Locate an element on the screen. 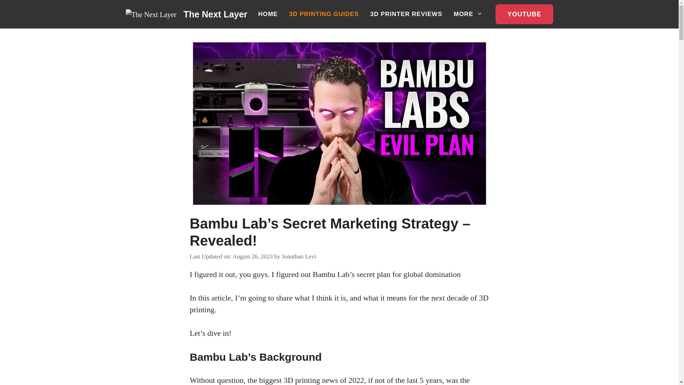 Image resolution: width=684 pixels, height=385 pixels. The Next Layer is located at coordinates (215, 14).